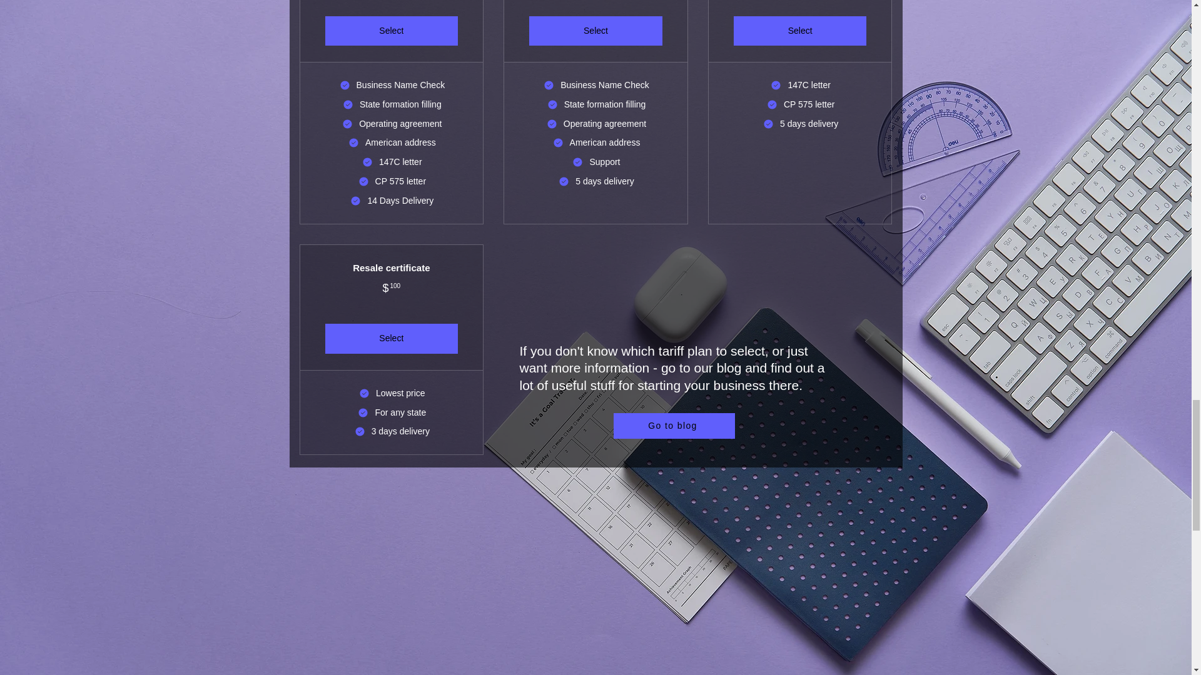  What do you see at coordinates (595, 31) in the screenshot?
I see `Select` at bounding box center [595, 31].